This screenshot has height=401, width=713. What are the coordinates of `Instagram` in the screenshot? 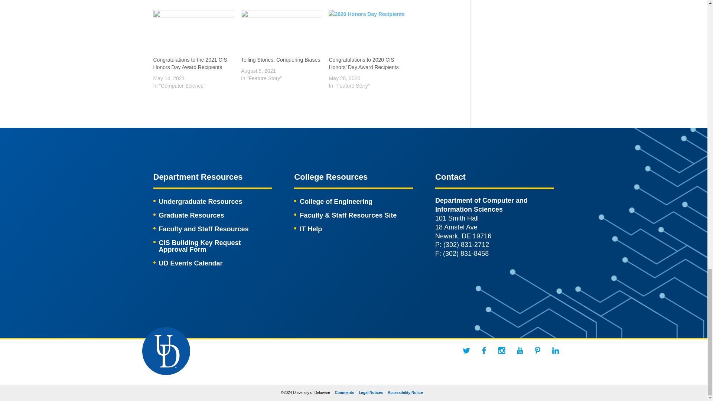 It's located at (502, 351).